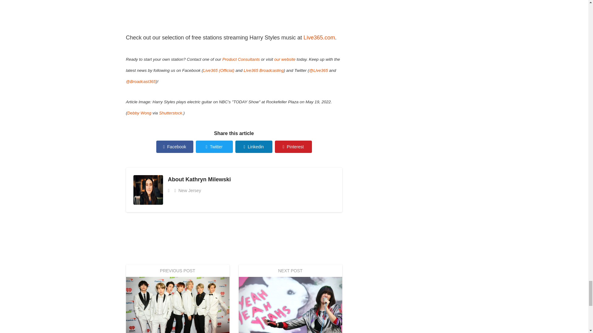  Describe the element at coordinates (175, 146) in the screenshot. I see `Facebook` at that location.